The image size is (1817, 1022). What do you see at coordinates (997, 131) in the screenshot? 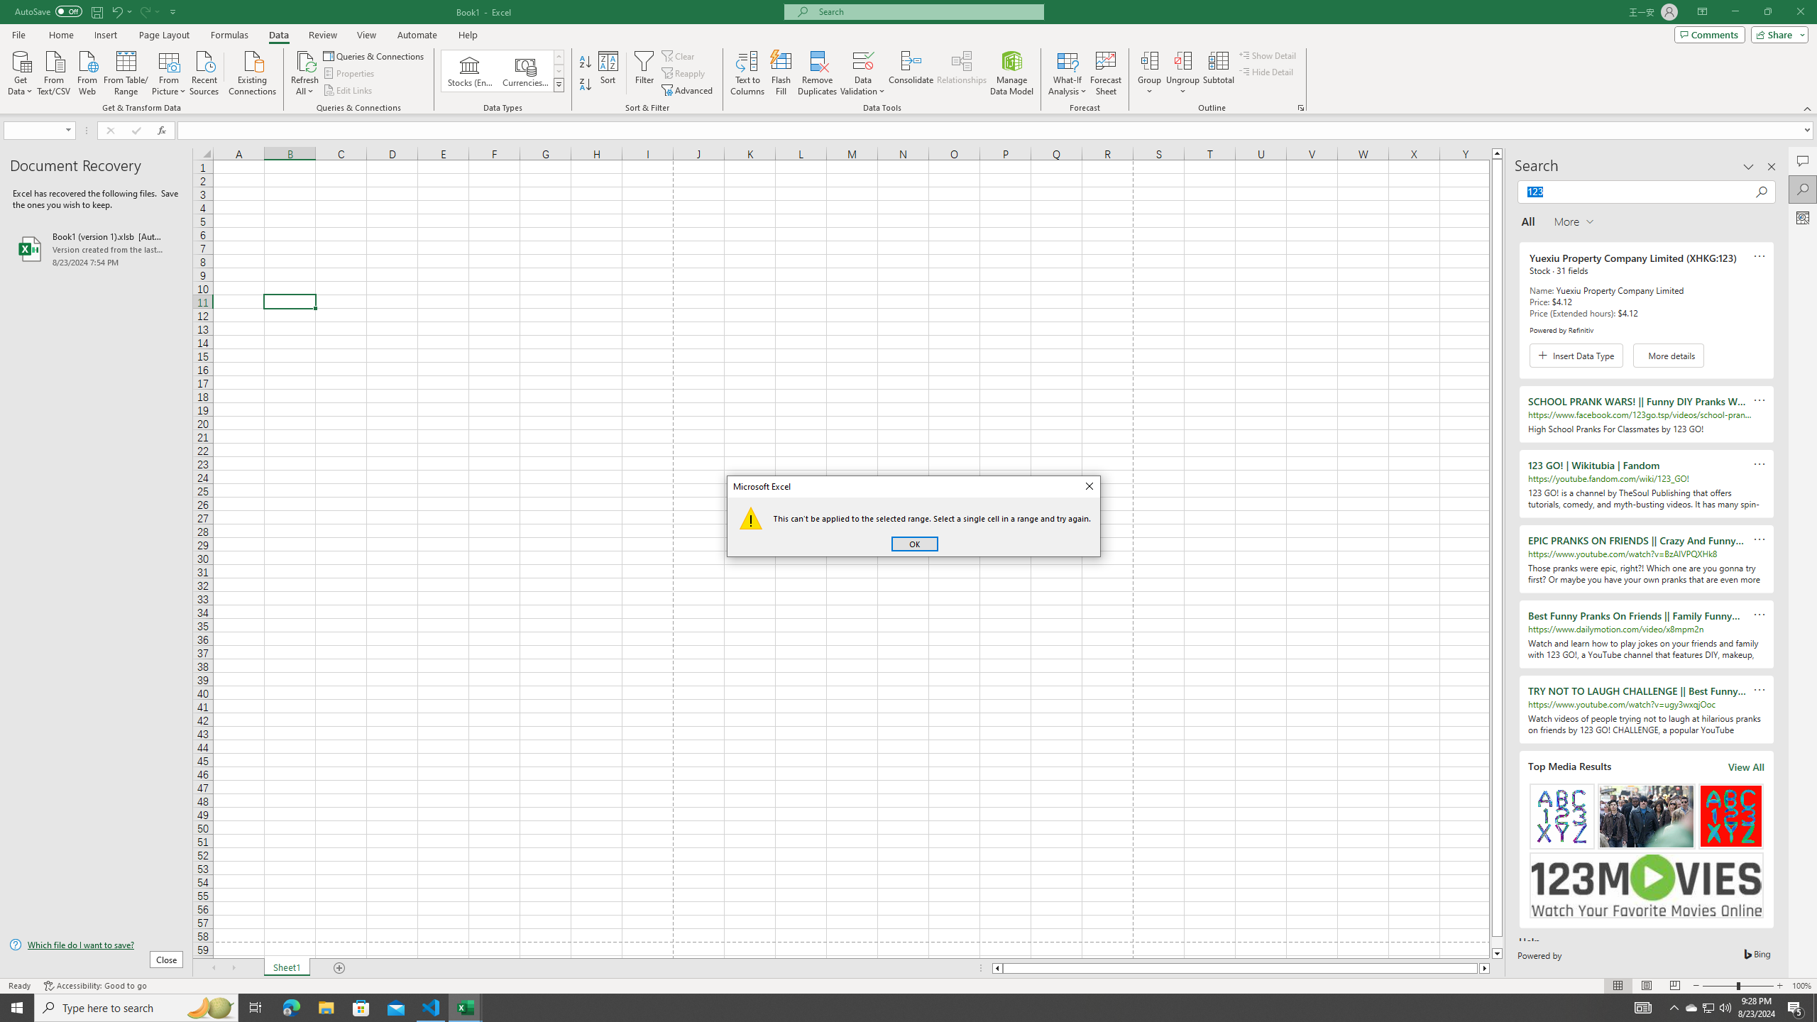
I see `Formula Bar` at bounding box center [997, 131].